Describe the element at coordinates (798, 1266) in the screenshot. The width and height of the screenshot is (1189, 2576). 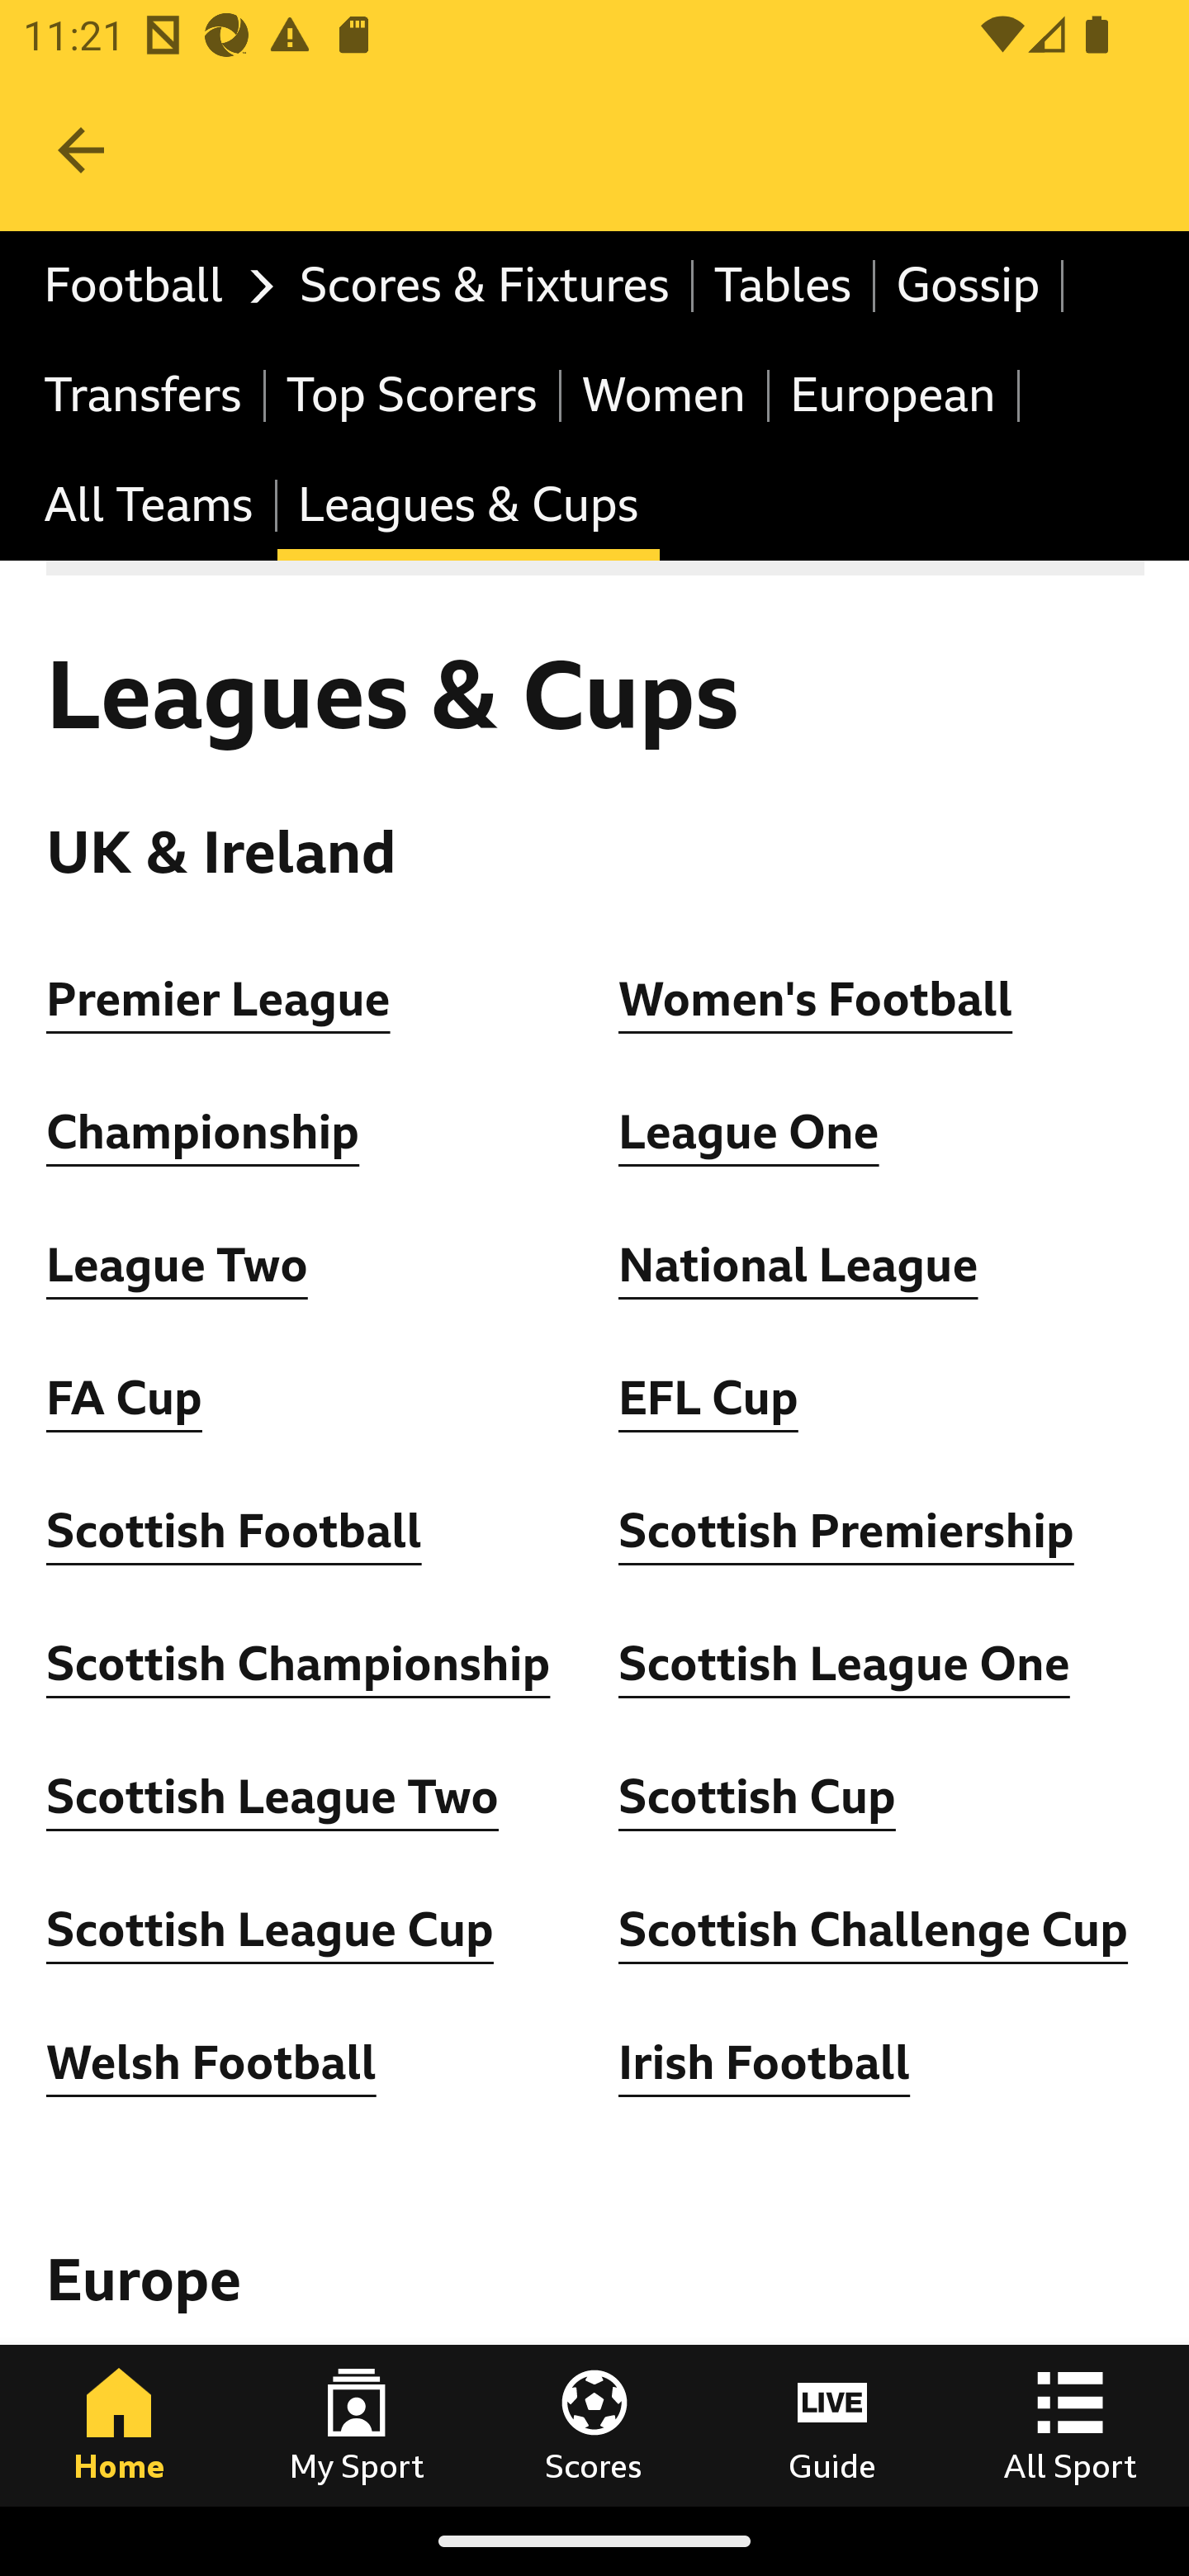
I see `National League` at that location.